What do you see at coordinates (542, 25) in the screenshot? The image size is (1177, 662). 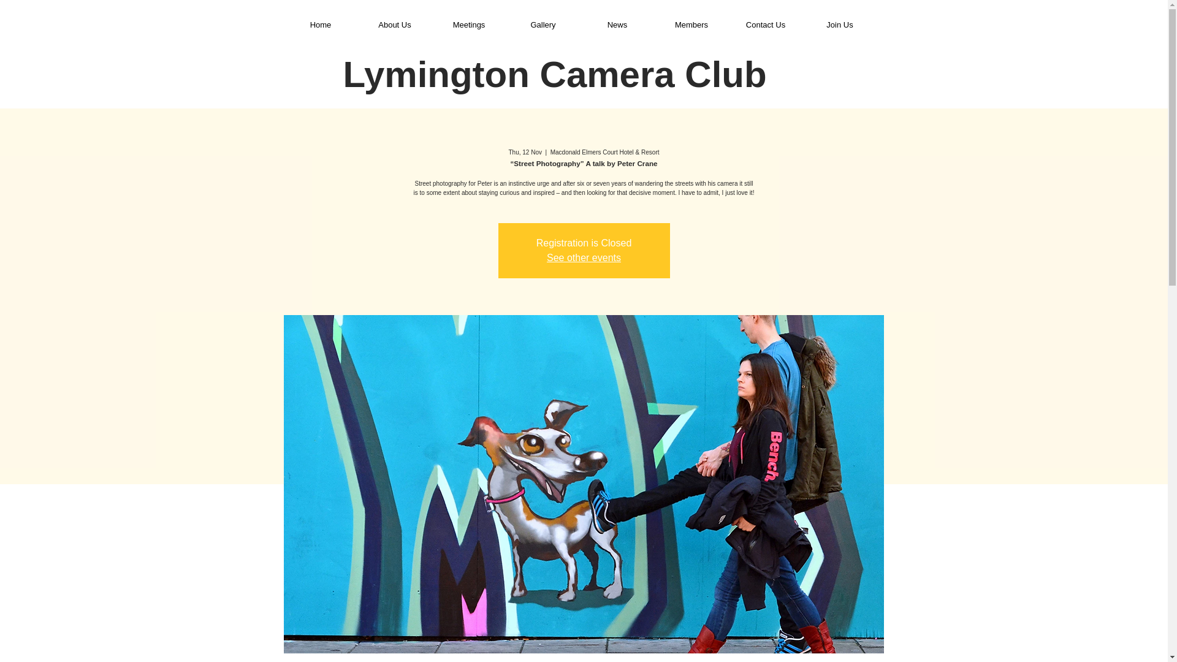 I see `Gallery` at bounding box center [542, 25].